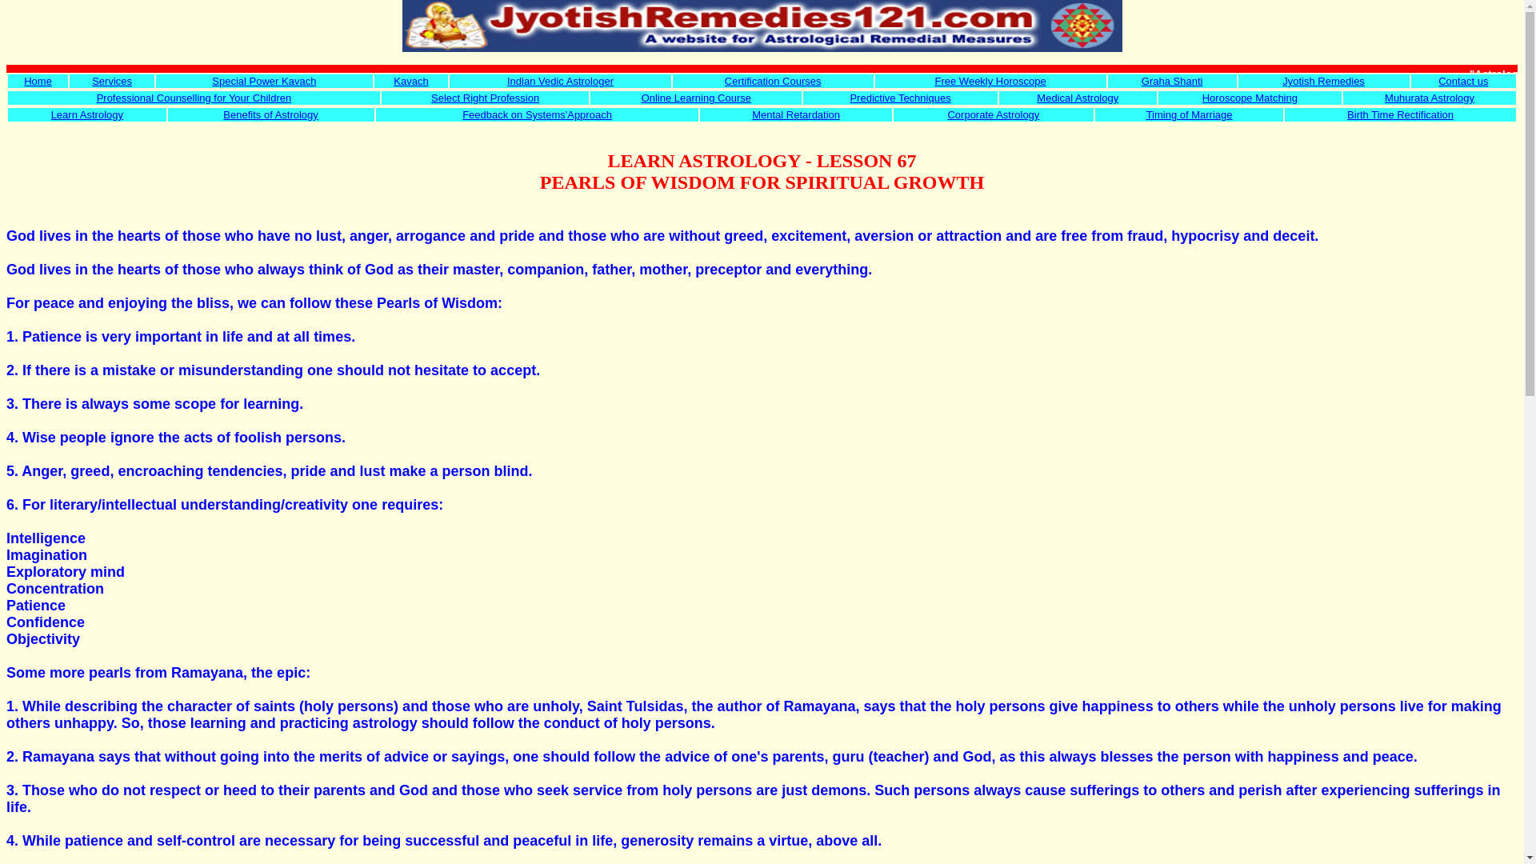 Image resolution: width=1536 pixels, height=864 pixels. I want to click on Corporate Astrology, so click(994, 115).